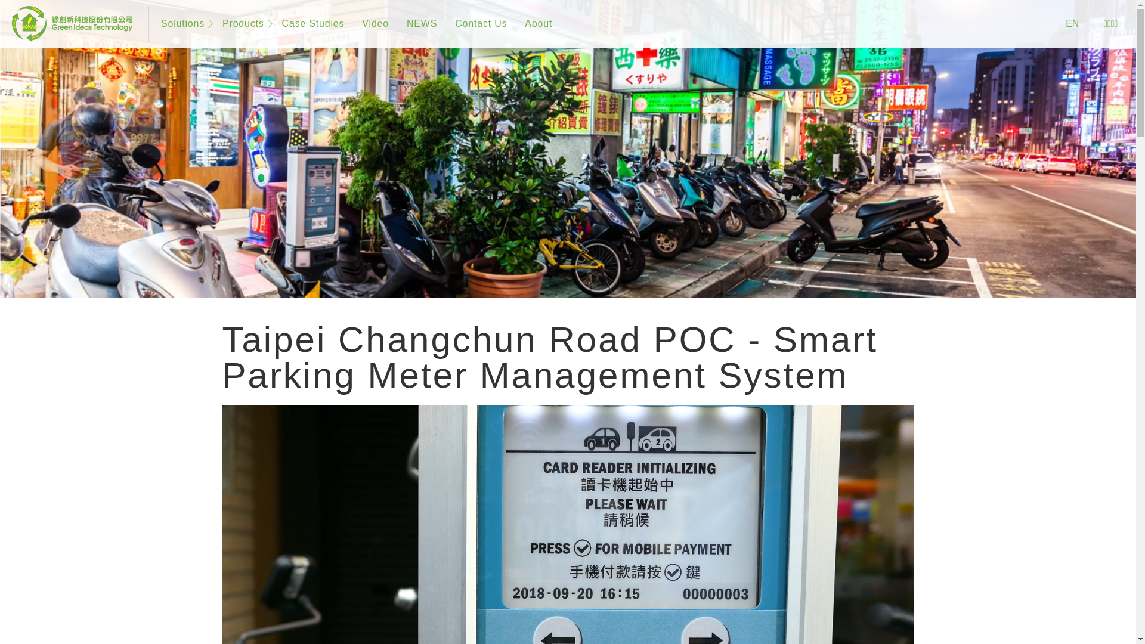 This screenshot has width=1145, height=644. What do you see at coordinates (478, 24) in the screenshot?
I see `Contact Us` at bounding box center [478, 24].